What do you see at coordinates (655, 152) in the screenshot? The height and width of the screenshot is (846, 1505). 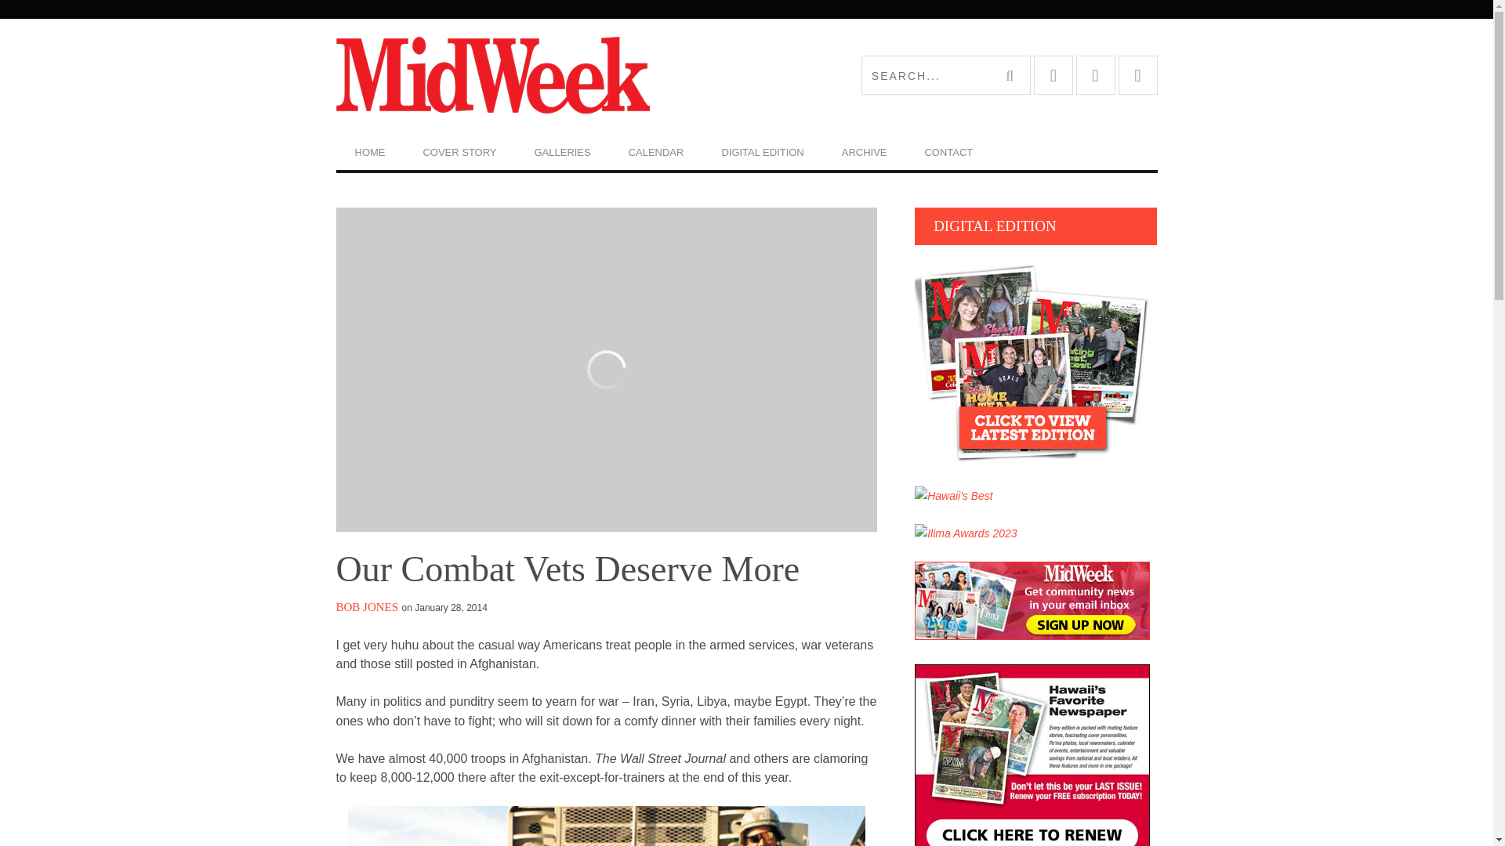 I see `CALENDAR` at bounding box center [655, 152].